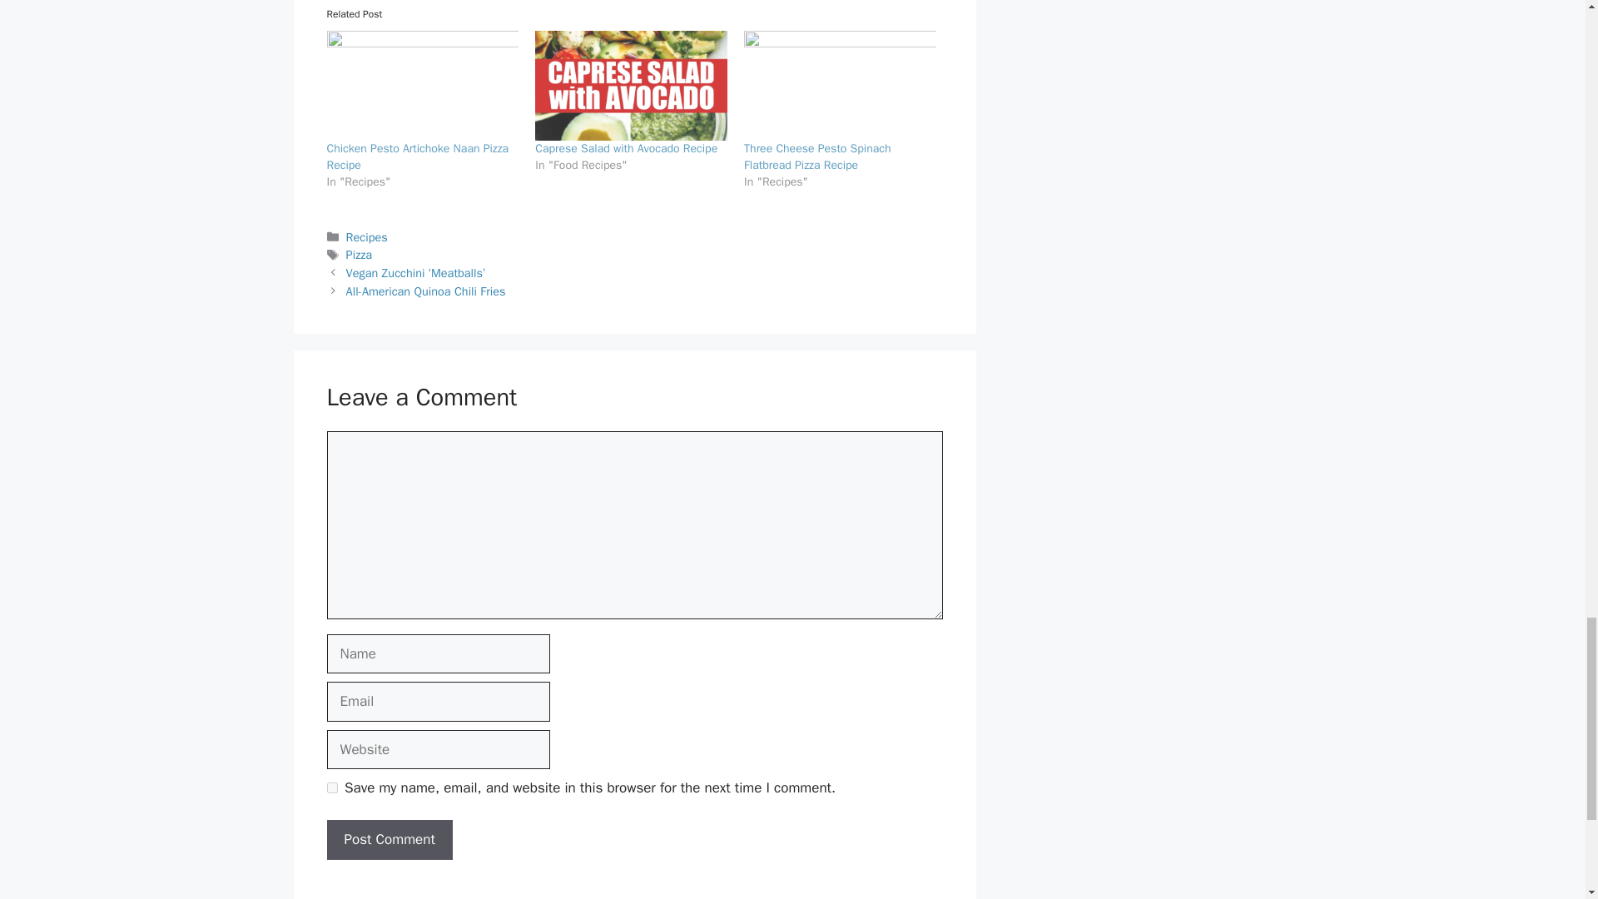  What do you see at coordinates (331, 787) in the screenshot?
I see `yes` at bounding box center [331, 787].